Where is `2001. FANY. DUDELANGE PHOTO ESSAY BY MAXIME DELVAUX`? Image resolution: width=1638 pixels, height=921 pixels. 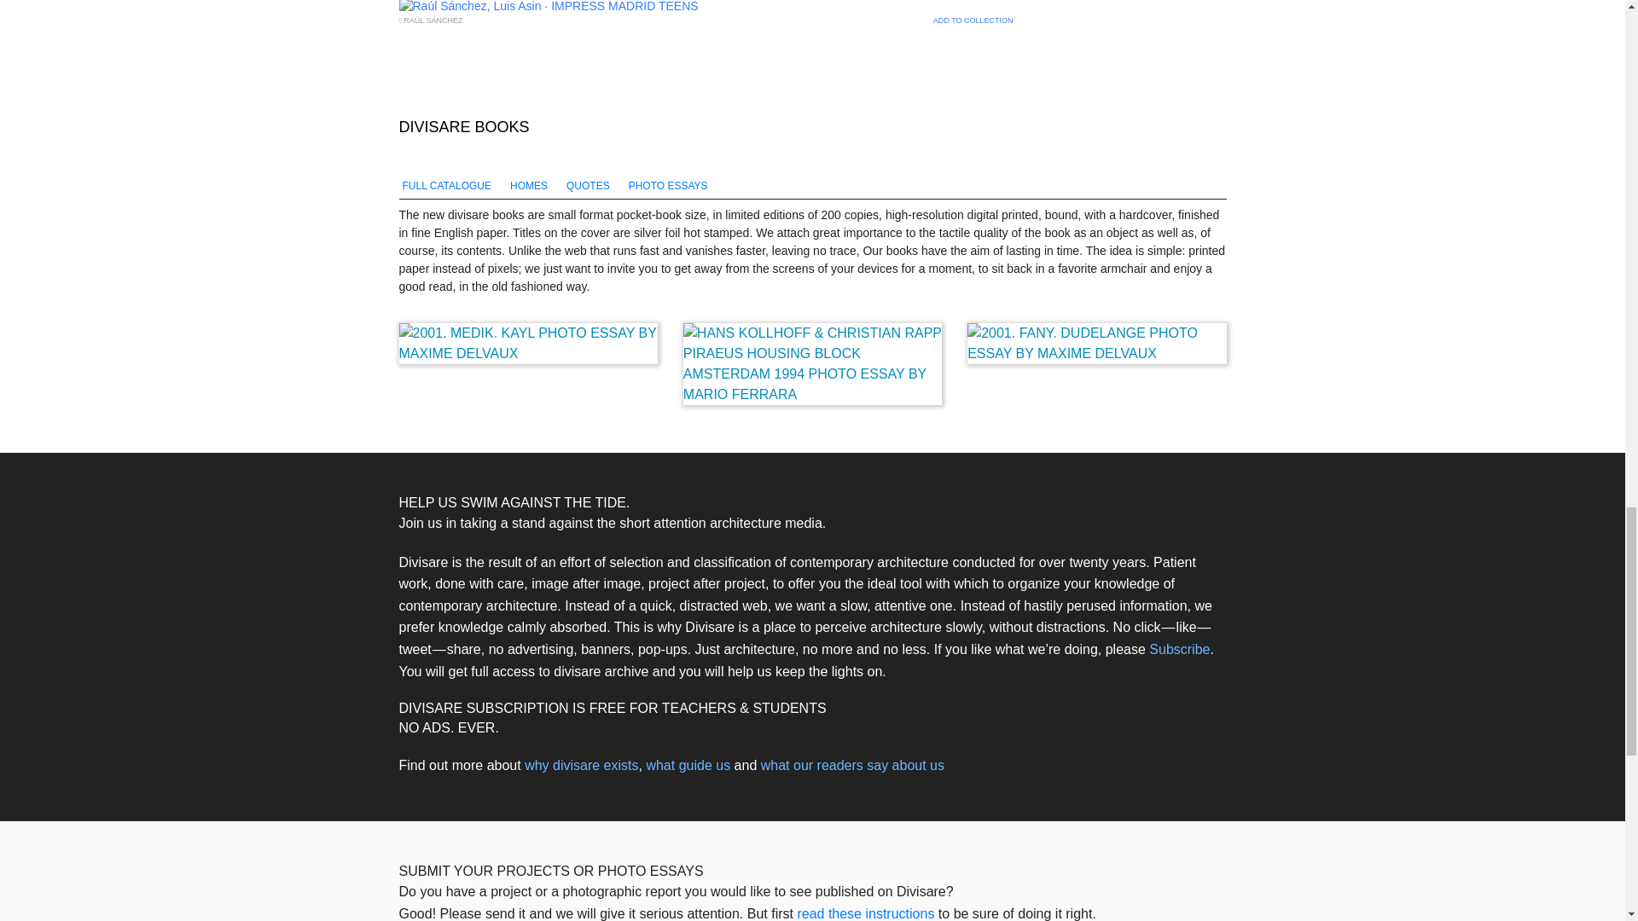 2001. FANY. DUDELANGE PHOTO ESSAY BY MAXIME DELVAUX is located at coordinates (1096, 343).